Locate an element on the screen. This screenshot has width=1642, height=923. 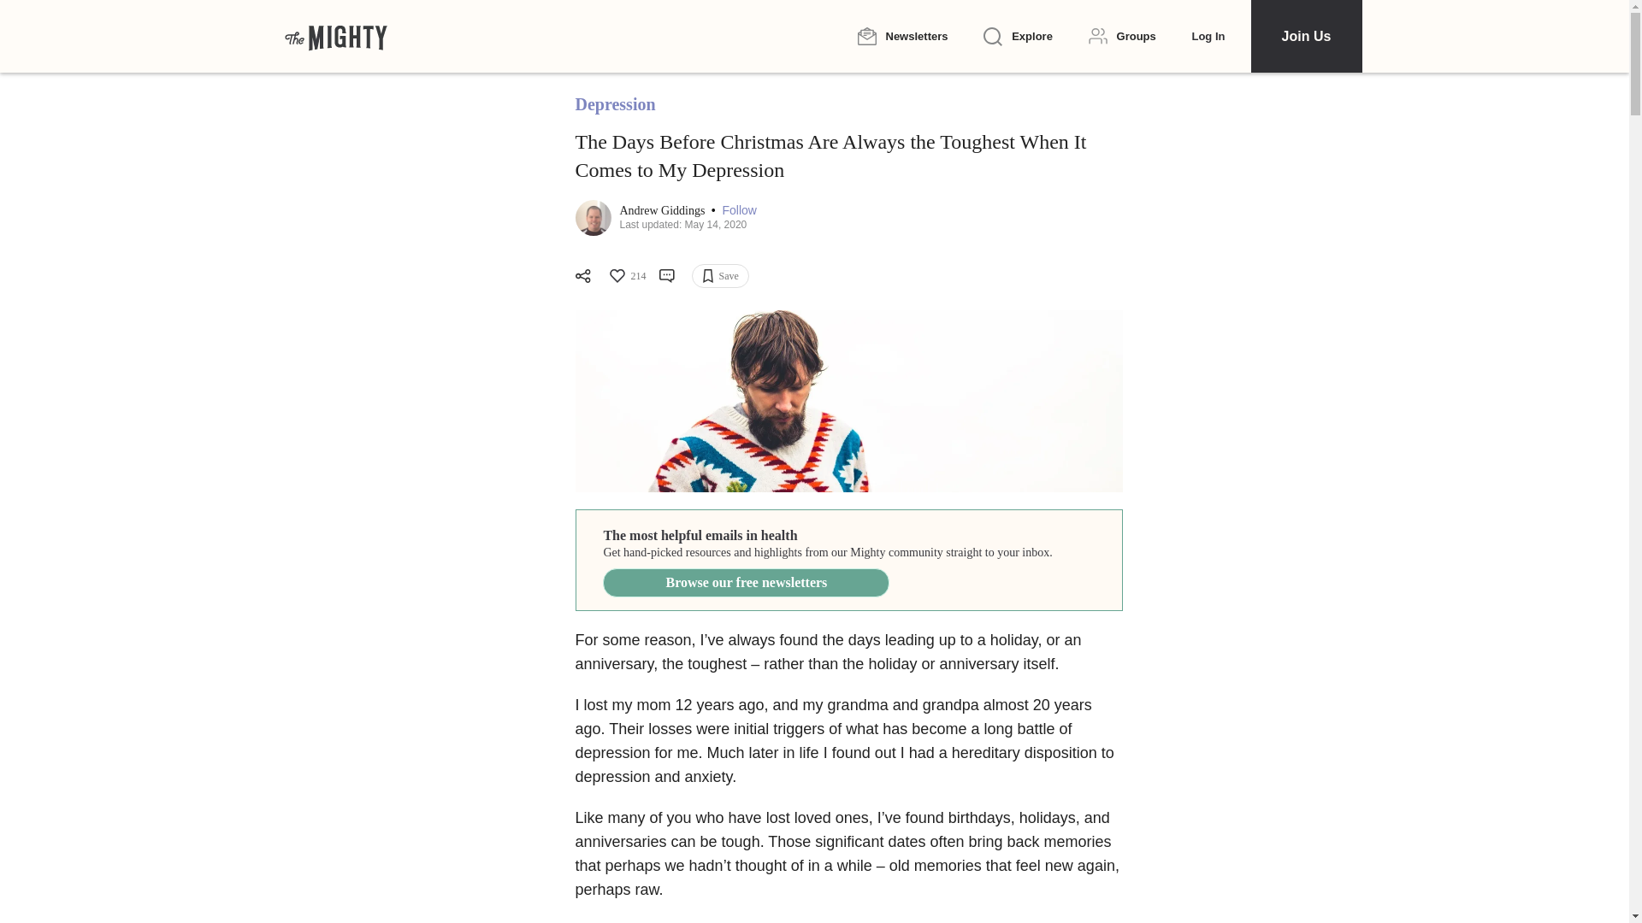
Join Us is located at coordinates (1305, 36).